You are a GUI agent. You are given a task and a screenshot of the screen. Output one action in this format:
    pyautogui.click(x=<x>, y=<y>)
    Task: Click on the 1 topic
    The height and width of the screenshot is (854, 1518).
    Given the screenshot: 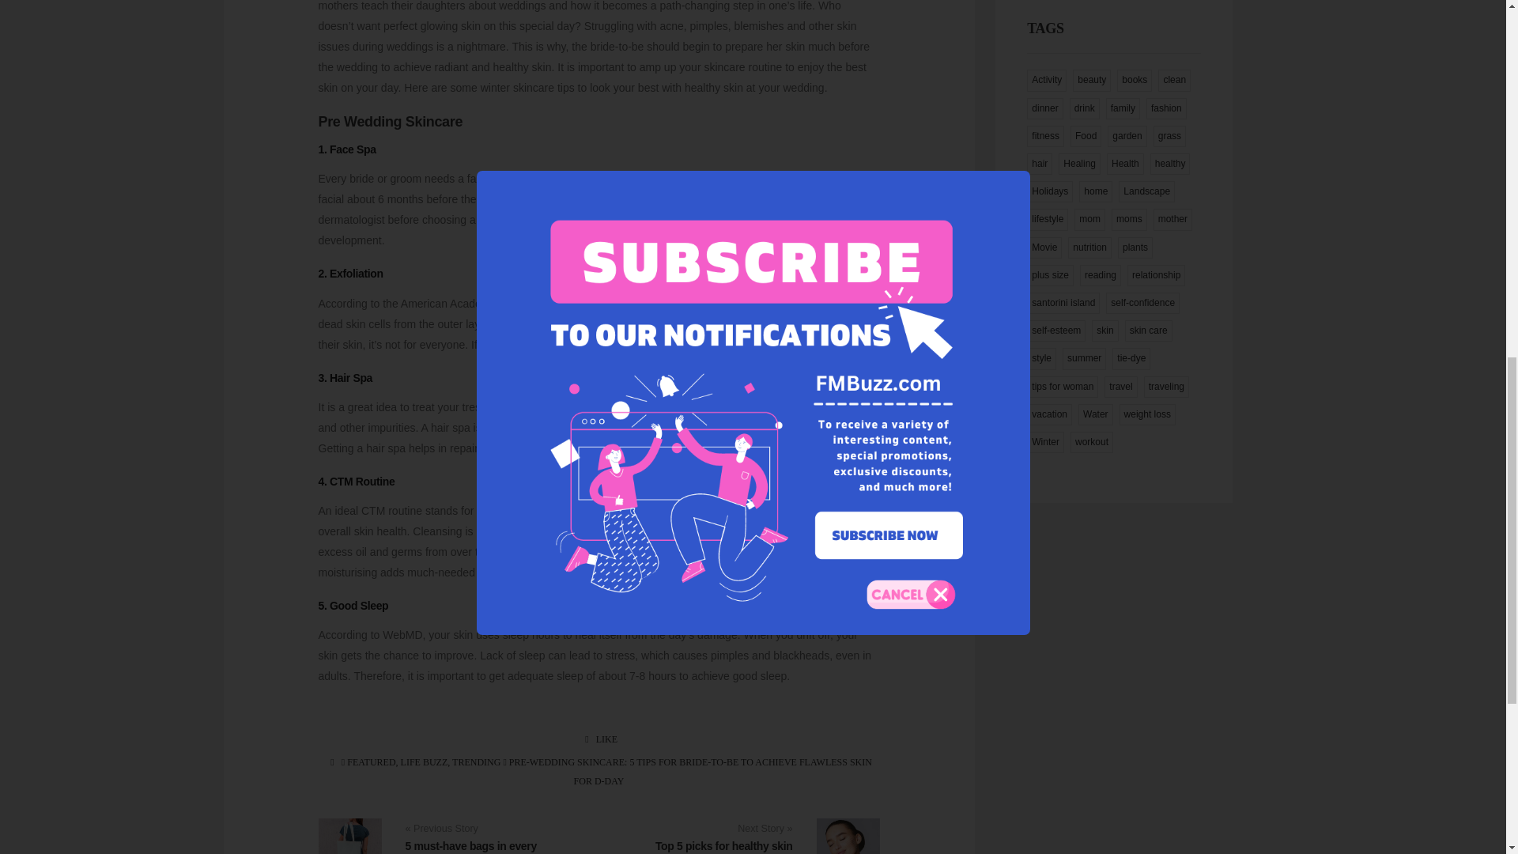 What is the action you would take?
    pyautogui.click(x=1092, y=79)
    